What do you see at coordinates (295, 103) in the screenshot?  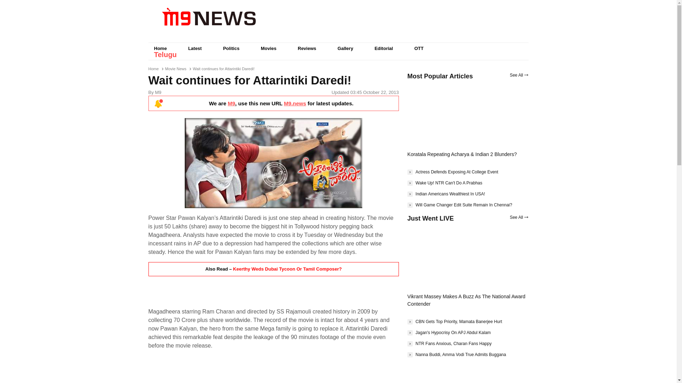 I see `M9.news` at bounding box center [295, 103].